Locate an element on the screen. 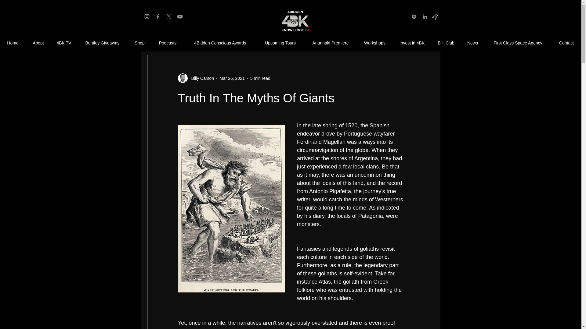 The image size is (586, 329). Invest in 4BK is located at coordinates (412, 43).